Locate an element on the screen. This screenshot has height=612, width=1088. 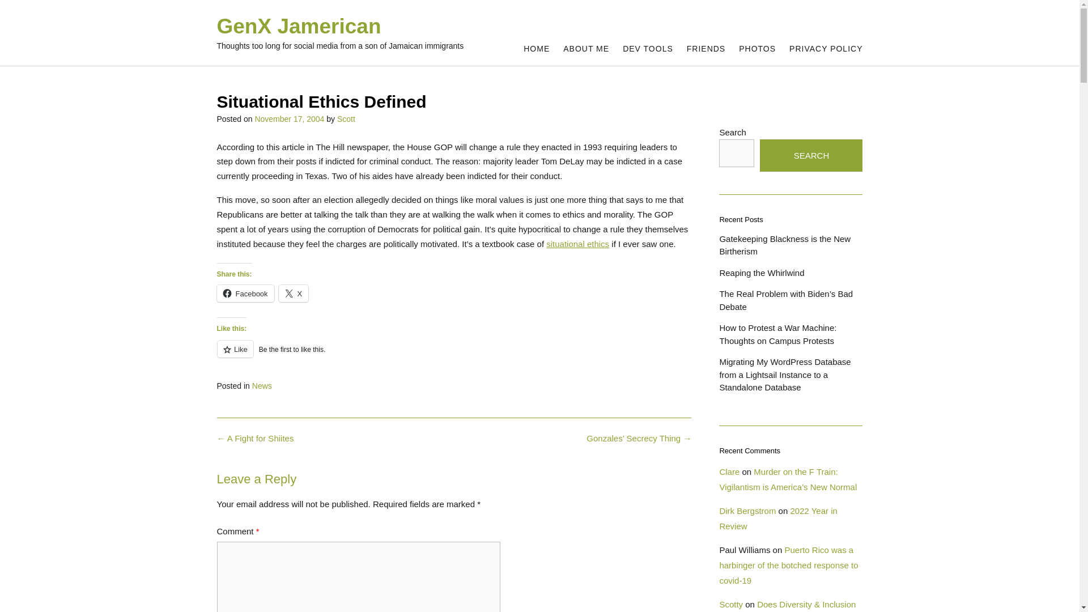
Click to share on Facebook is located at coordinates (245, 294).